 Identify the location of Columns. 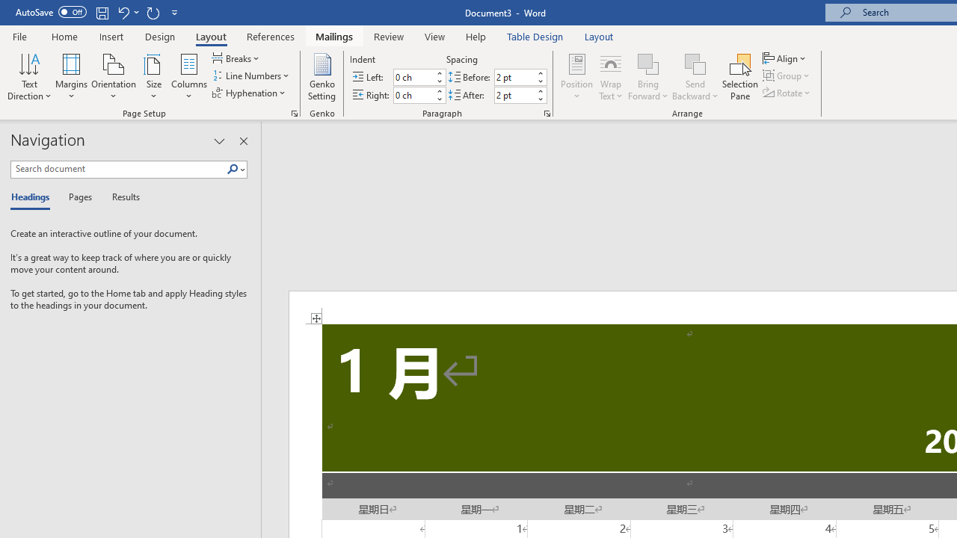
(189, 76).